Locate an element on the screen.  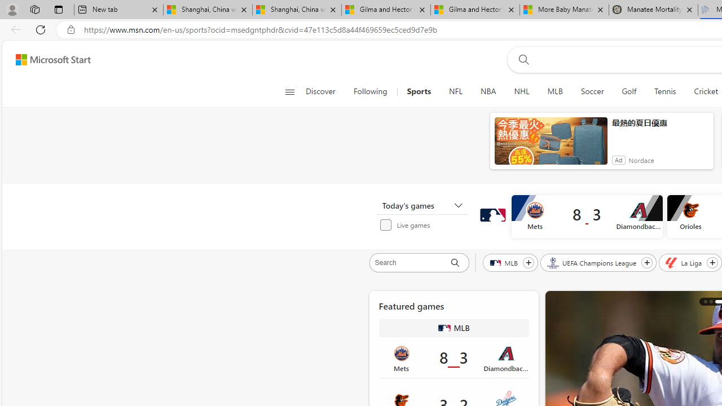
Cricket is located at coordinates (706, 91).